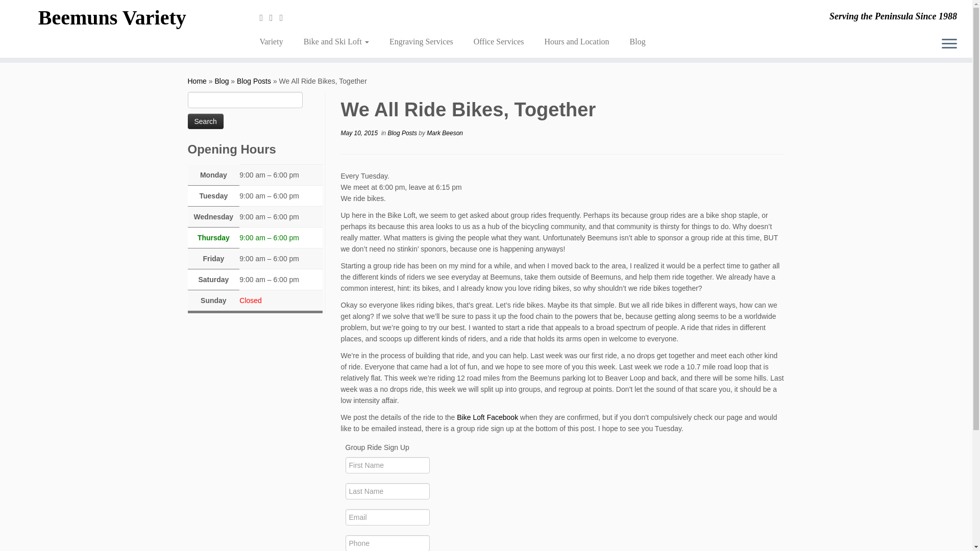  What do you see at coordinates (197, 81) in the screenshot?
I see `Home` at bounding box center [197, 81].